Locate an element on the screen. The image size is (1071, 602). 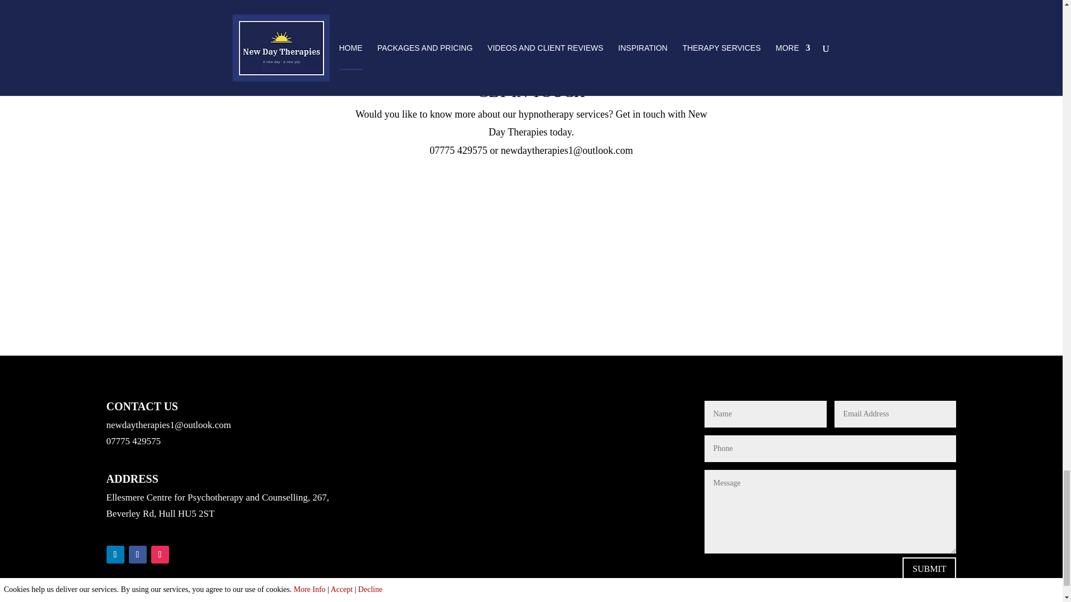
Follow on LinkedIn is located at coordinates (115, 554).